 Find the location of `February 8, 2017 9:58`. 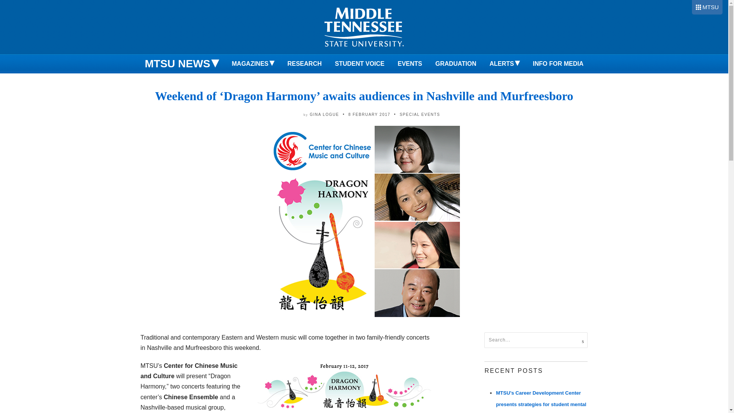

February 8, 2017 9:58 is located at coordinates (369, 114).